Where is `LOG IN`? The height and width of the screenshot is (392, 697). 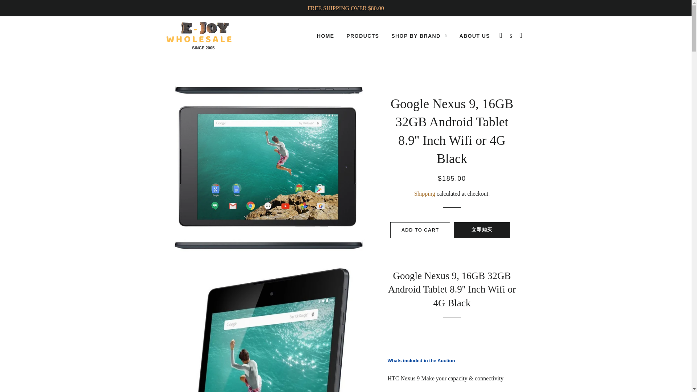 LOG IN is located at coordinates (501, 36).